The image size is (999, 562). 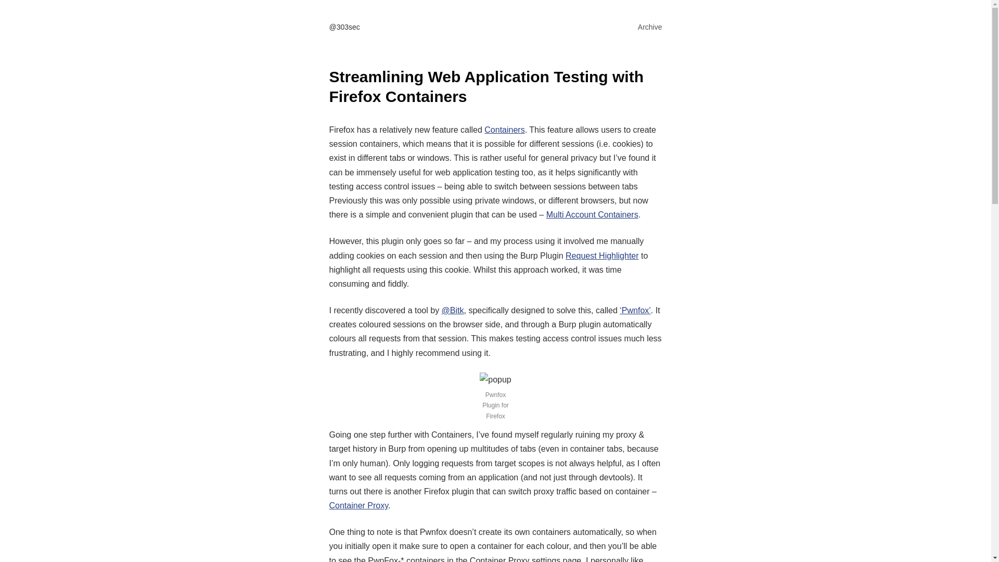 I want to click on Request Highlighter, so click(x=603, y=255).